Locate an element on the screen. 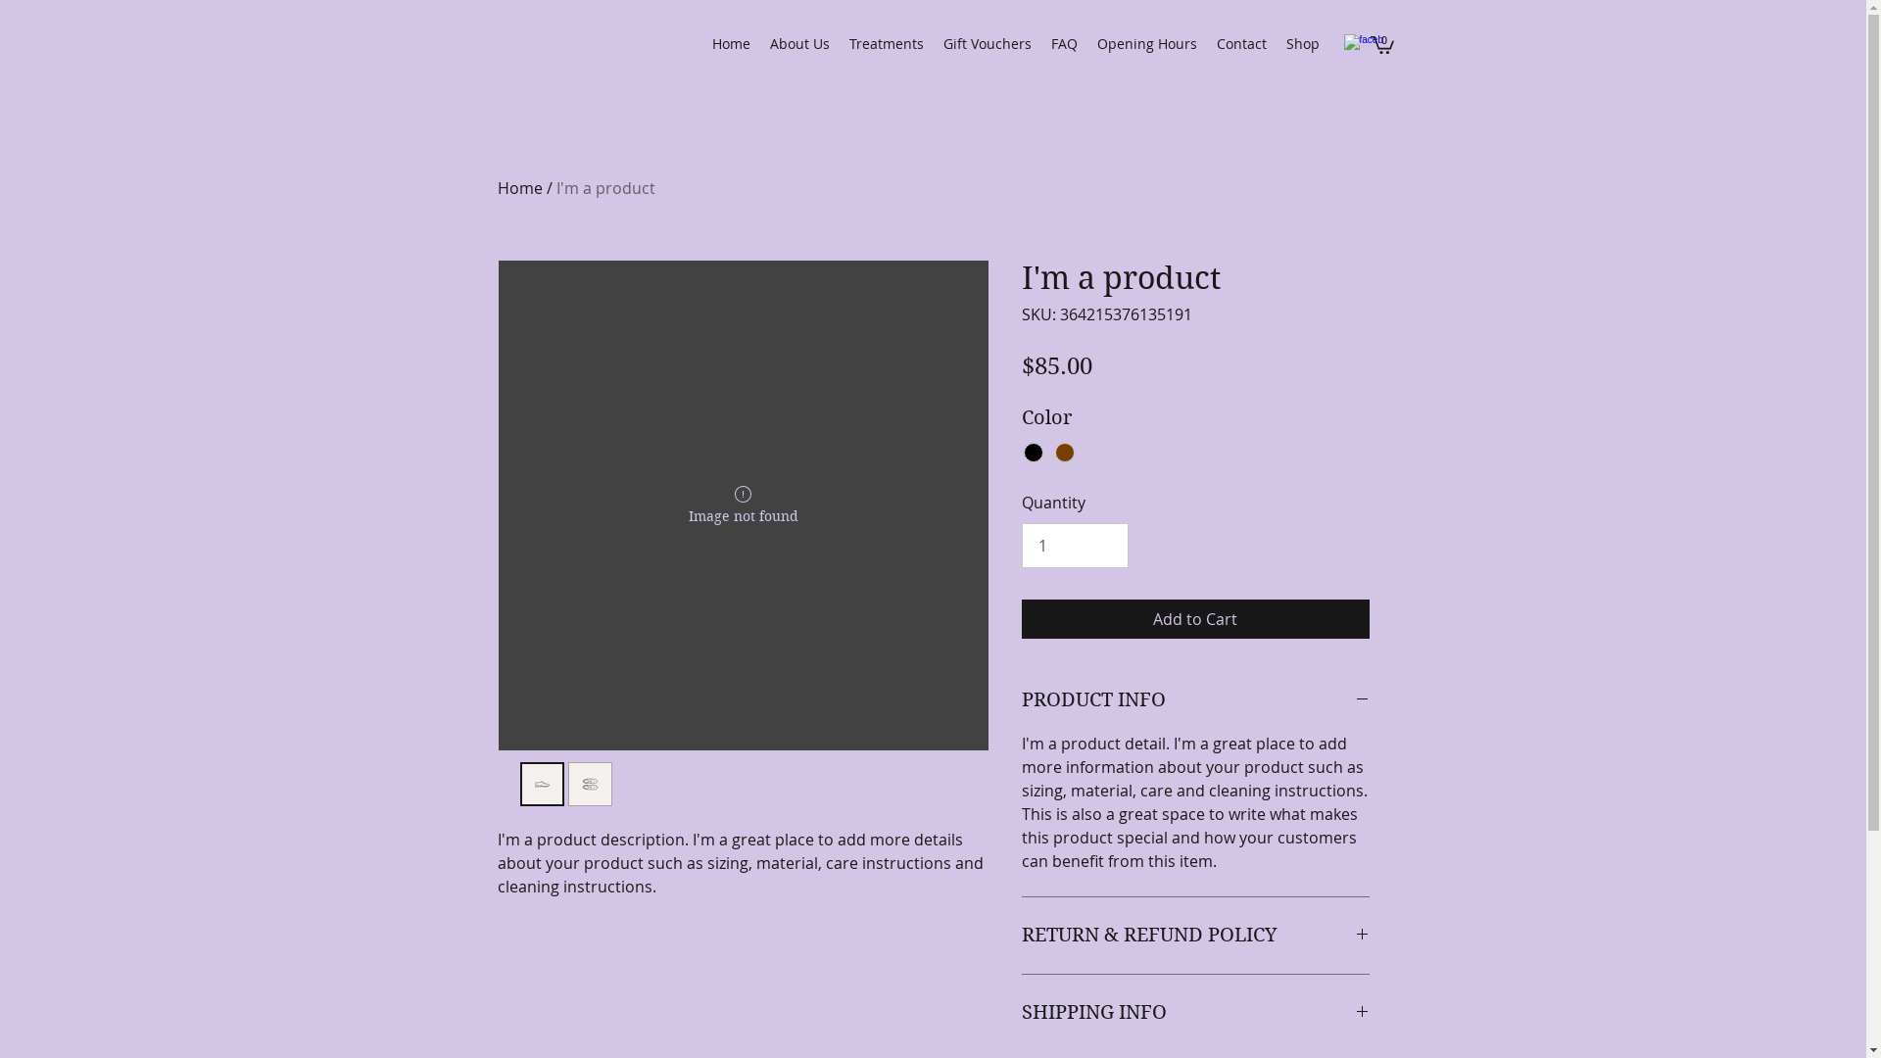  I'm a product is located at coordinates (605, 188).